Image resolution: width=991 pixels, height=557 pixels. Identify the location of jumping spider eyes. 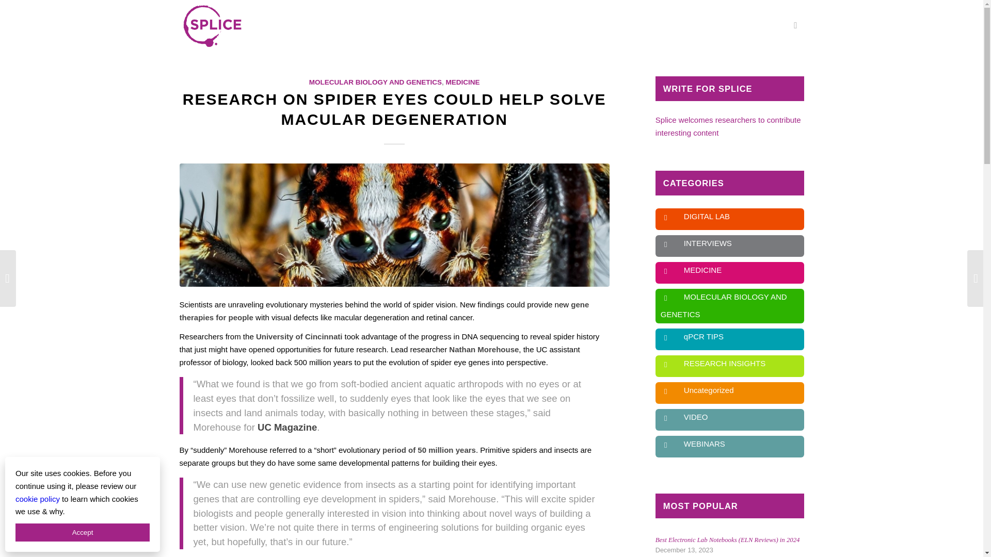
(394, 225).